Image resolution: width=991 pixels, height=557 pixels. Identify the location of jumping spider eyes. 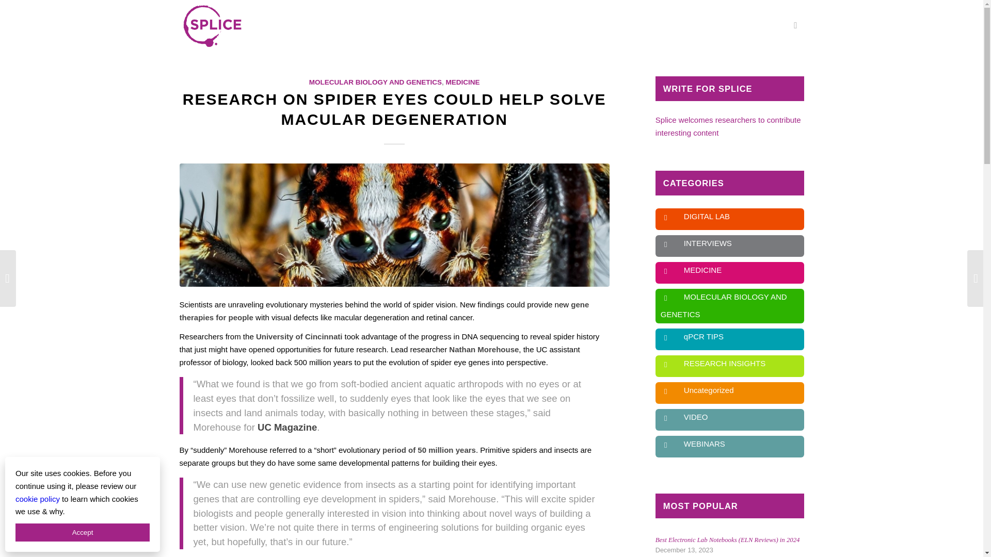
(394, 225).